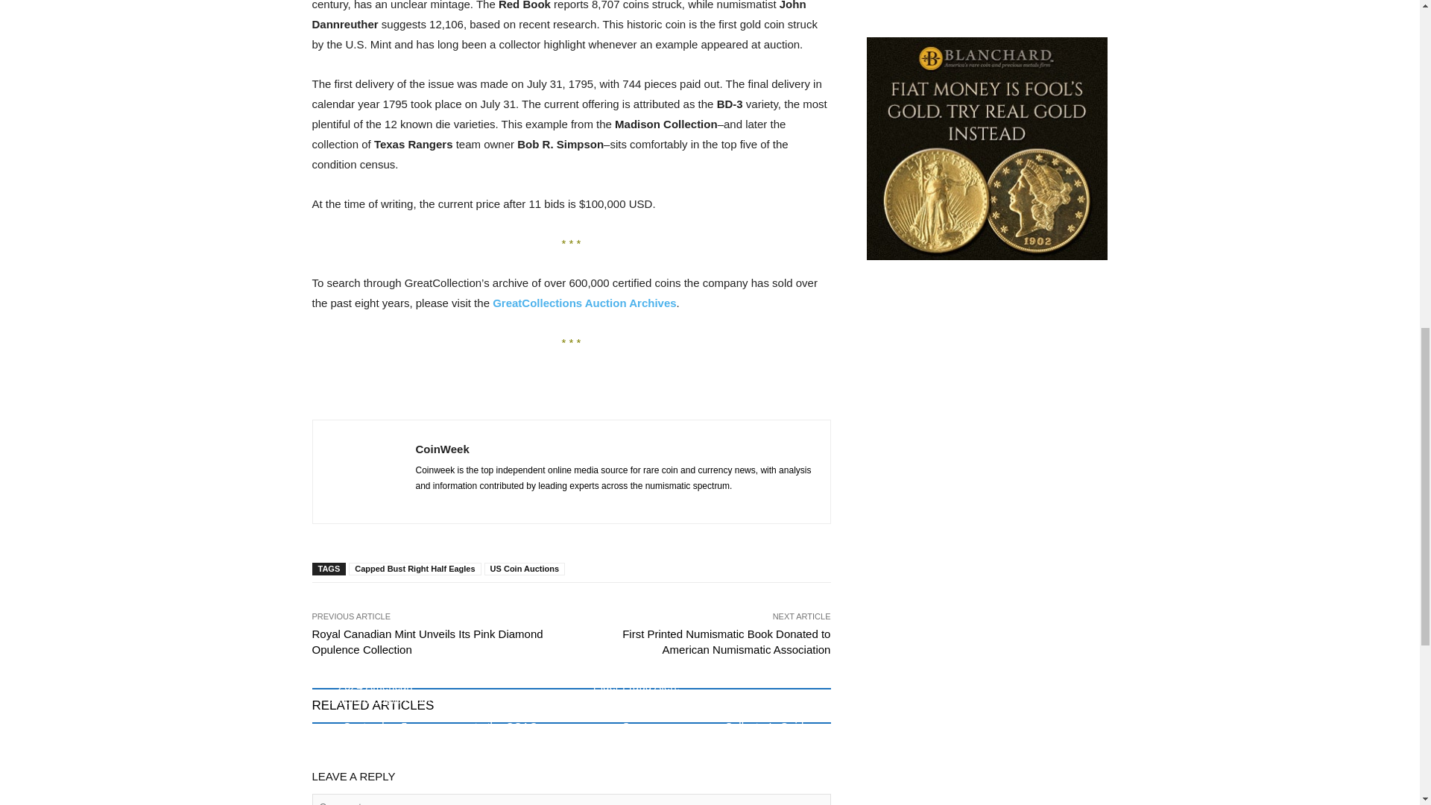  Describe the element at coordinates (374, 705) in the screenshot. I see `2024 American Palladium Eagle Proof Coin on Sale September 5` at that location.